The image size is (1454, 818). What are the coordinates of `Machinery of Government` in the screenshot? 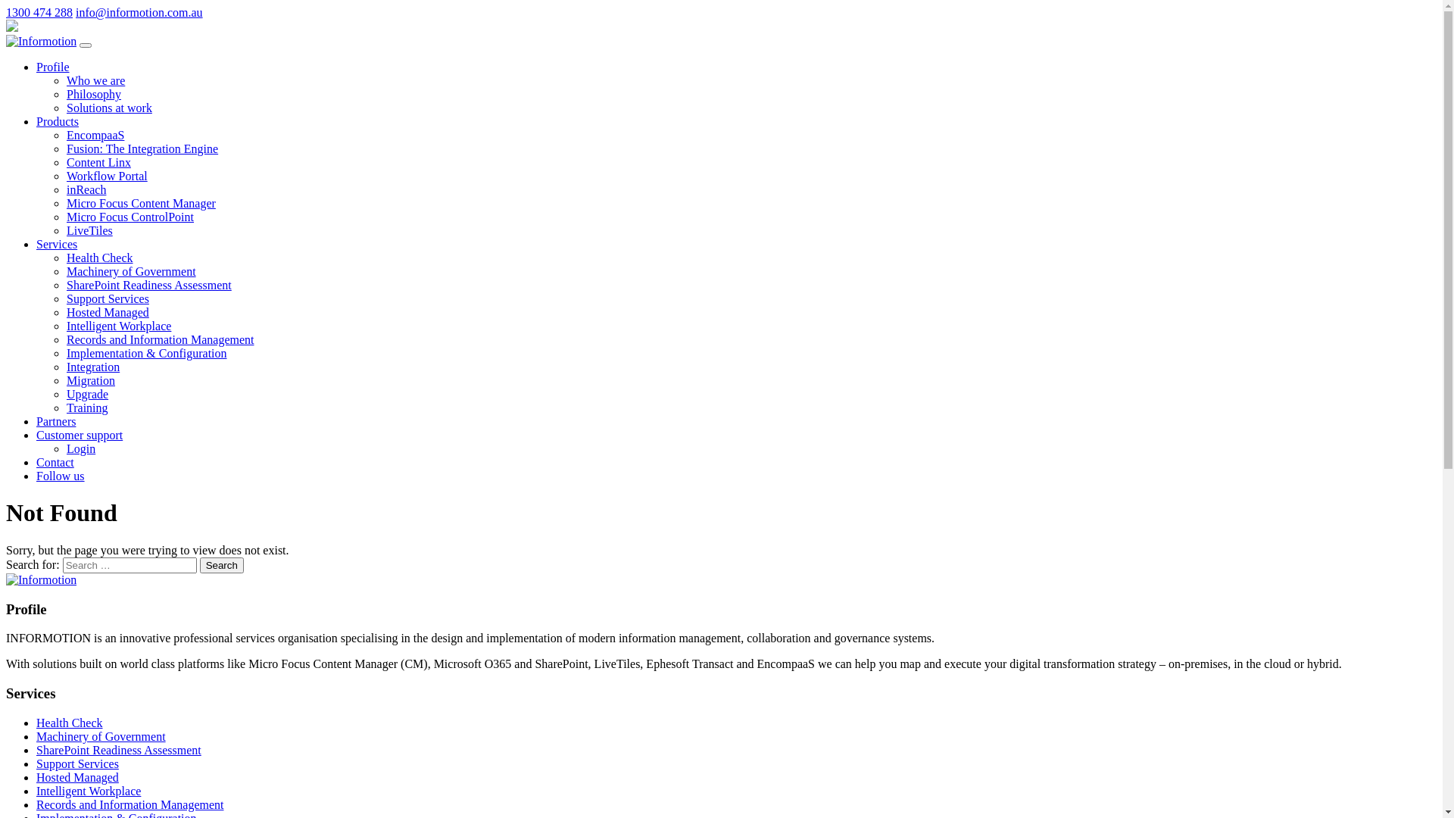 It's located at (132, 271).